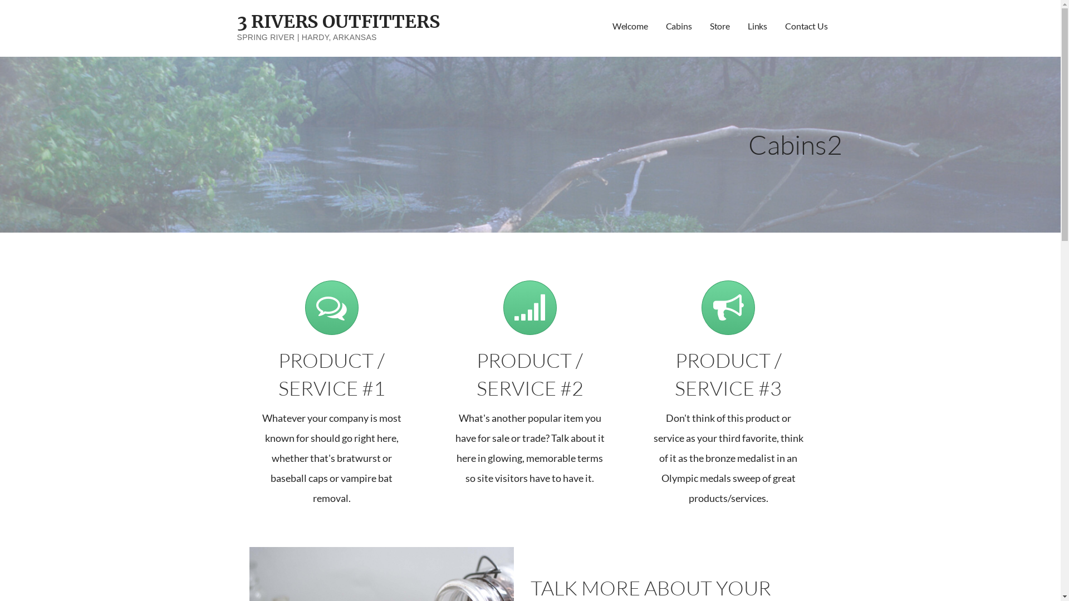  Describe the element at coordinates (720, 27) in the screenshot. I see `Store` at that location.